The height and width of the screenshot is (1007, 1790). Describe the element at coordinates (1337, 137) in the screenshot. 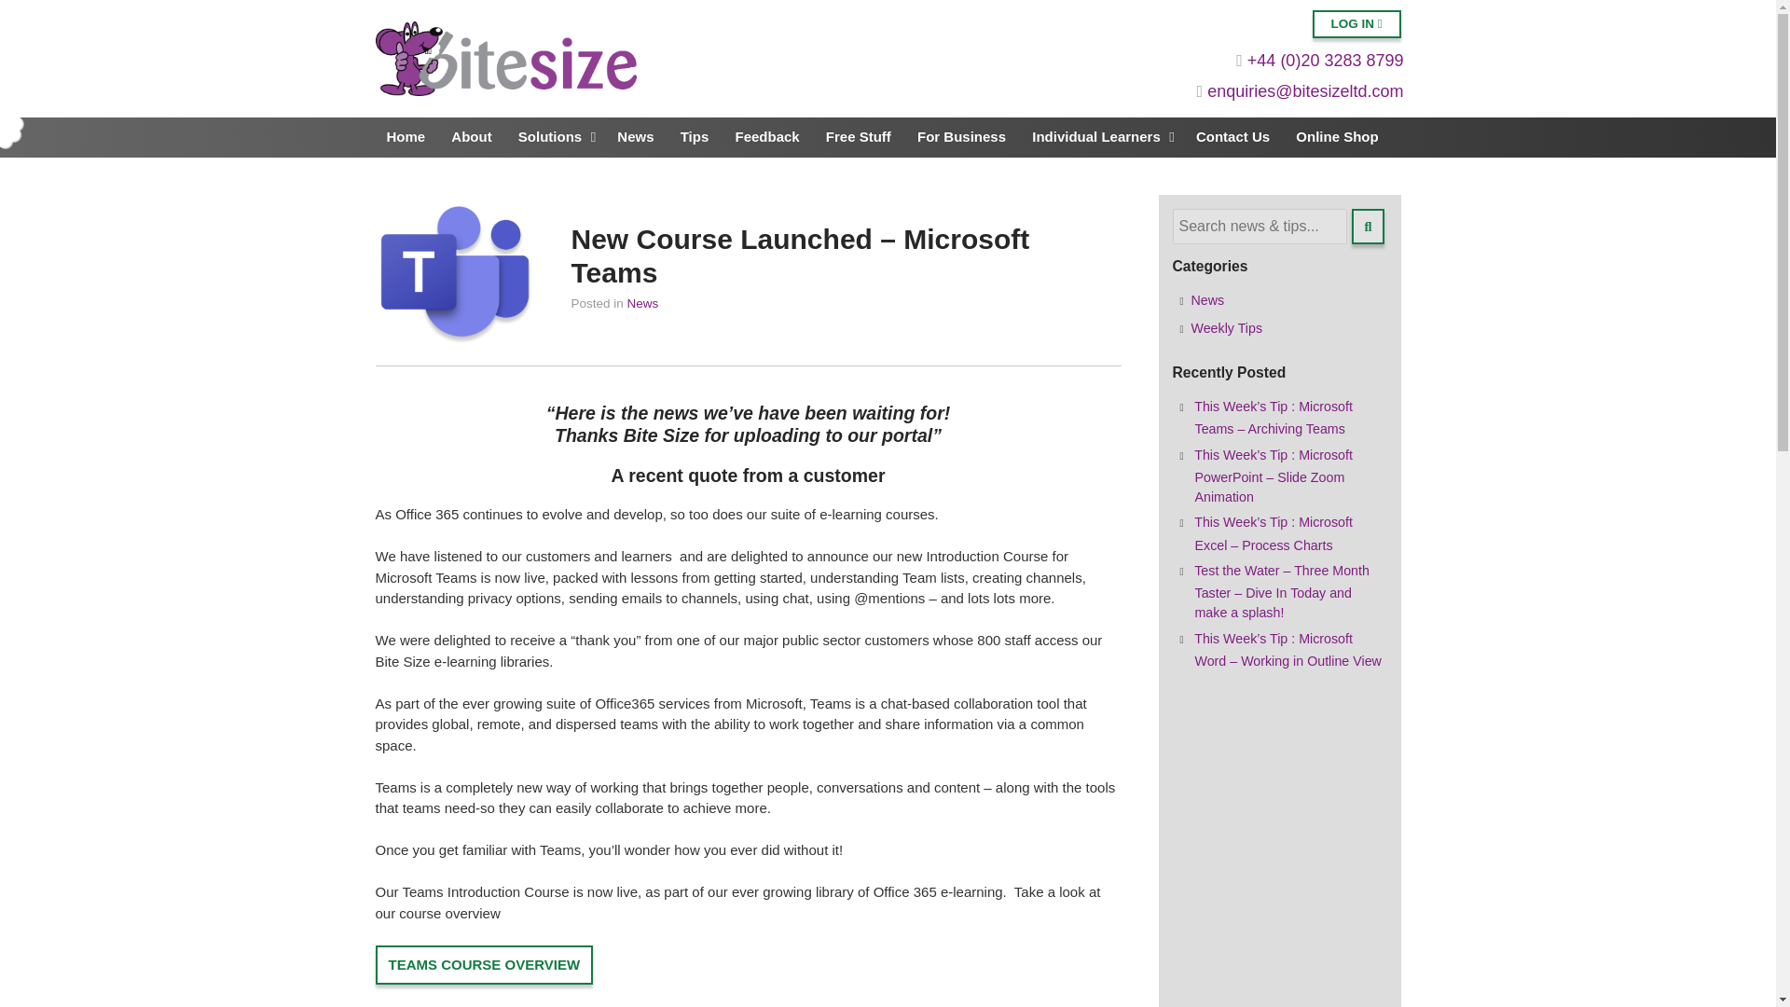

I see `Online Shop` at that location.